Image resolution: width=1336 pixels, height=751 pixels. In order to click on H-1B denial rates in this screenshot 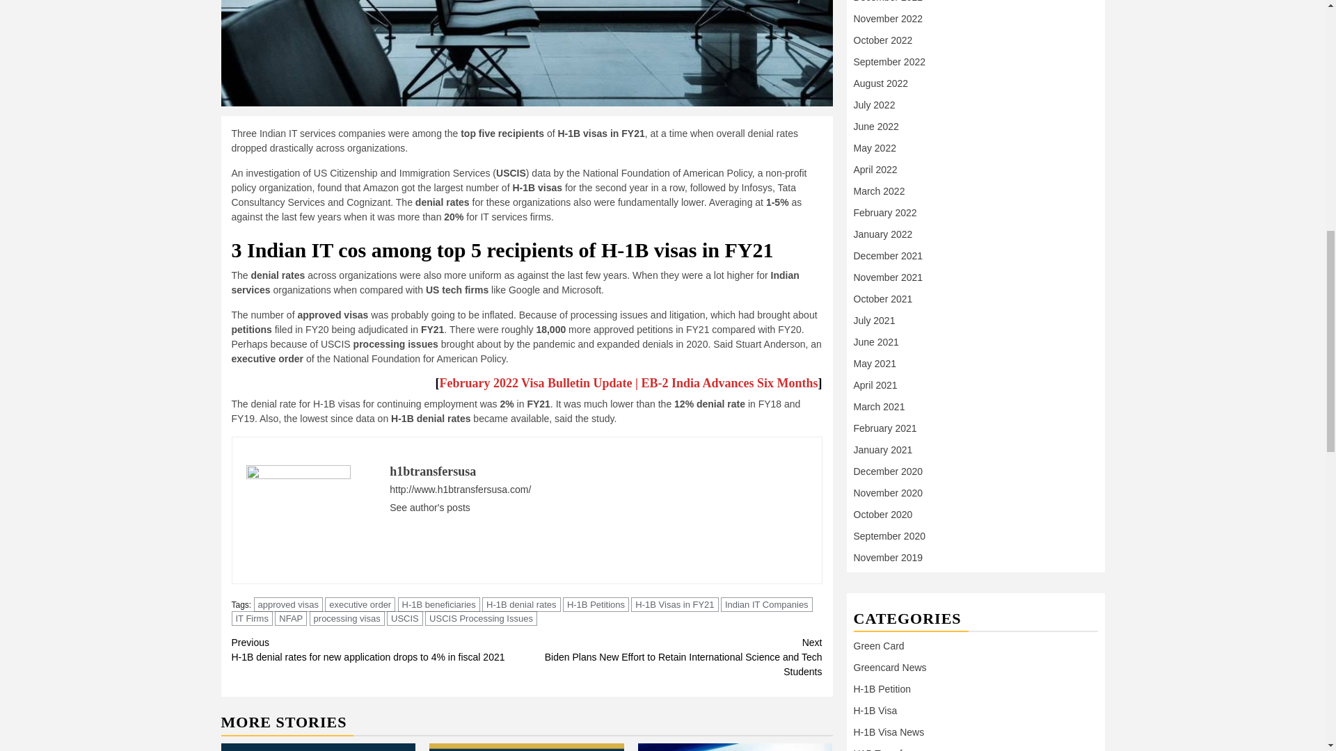, I will do `click(520, 604)`.